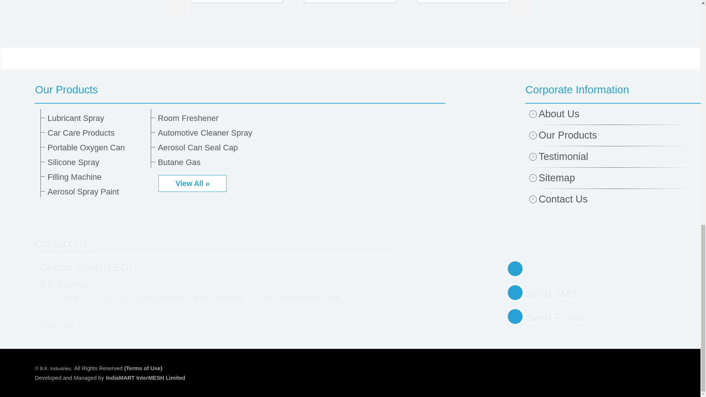 This screenshot has height=397, width=706. I want to click on Automotive Cleaner Spray, so click(207, 133).